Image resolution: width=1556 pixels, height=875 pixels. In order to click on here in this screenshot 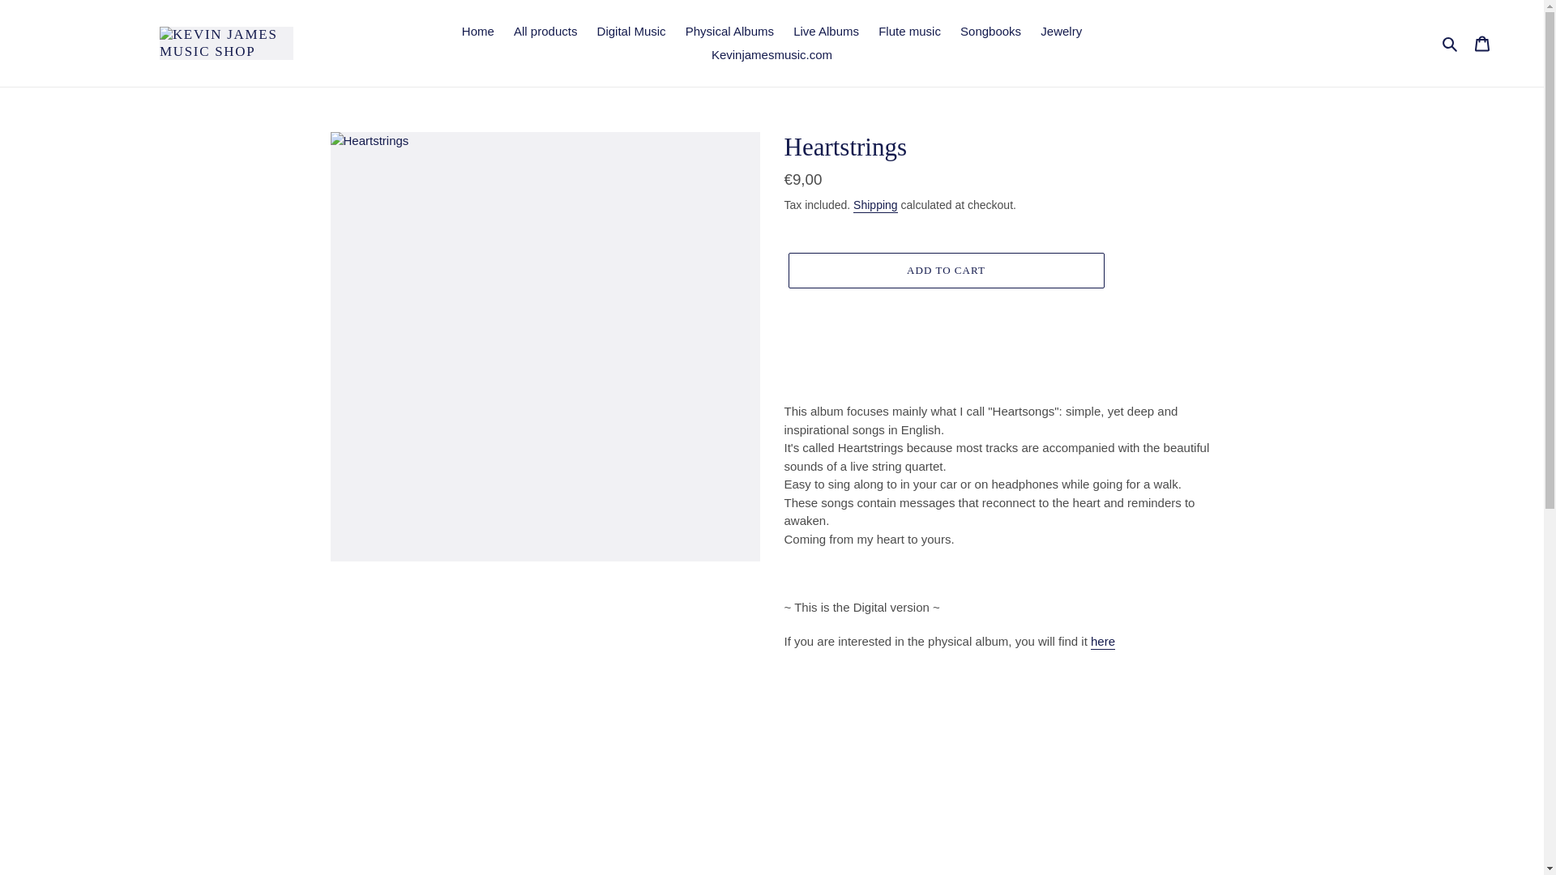, I will do `click(1102, 642)`.